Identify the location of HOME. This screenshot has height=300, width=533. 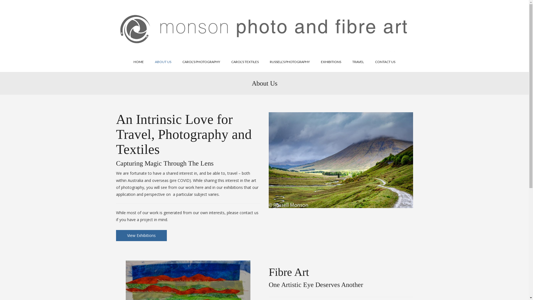
(139, 62).